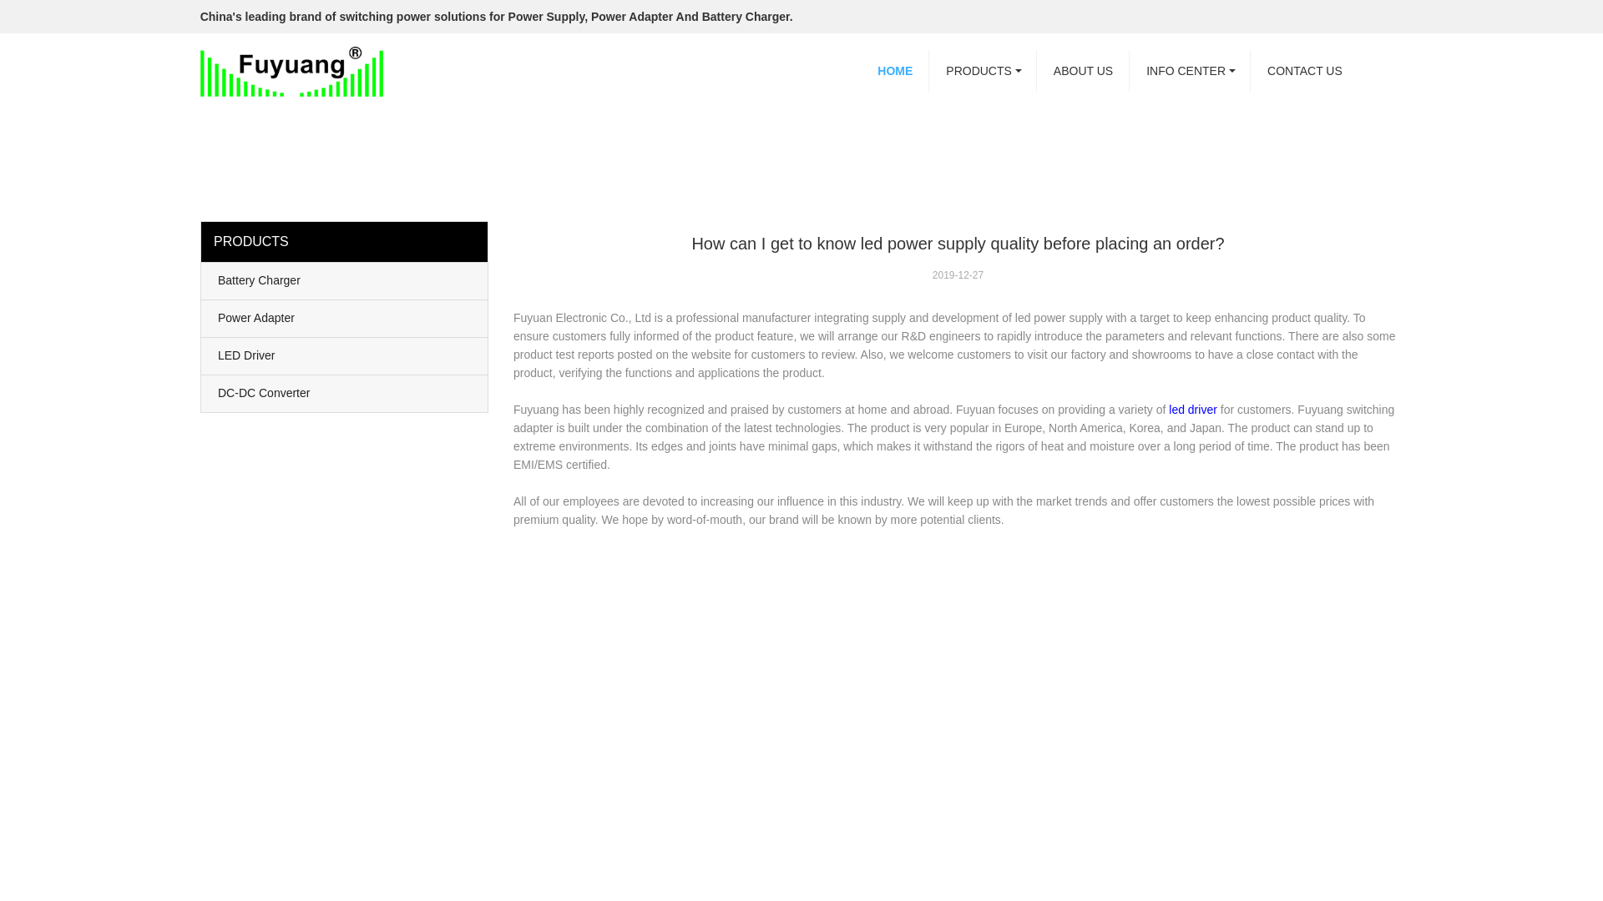  What do you see at coordinates (1084, 70) in the screenshot?
I see `ABOUT US` at bounding box center [1084, 70].